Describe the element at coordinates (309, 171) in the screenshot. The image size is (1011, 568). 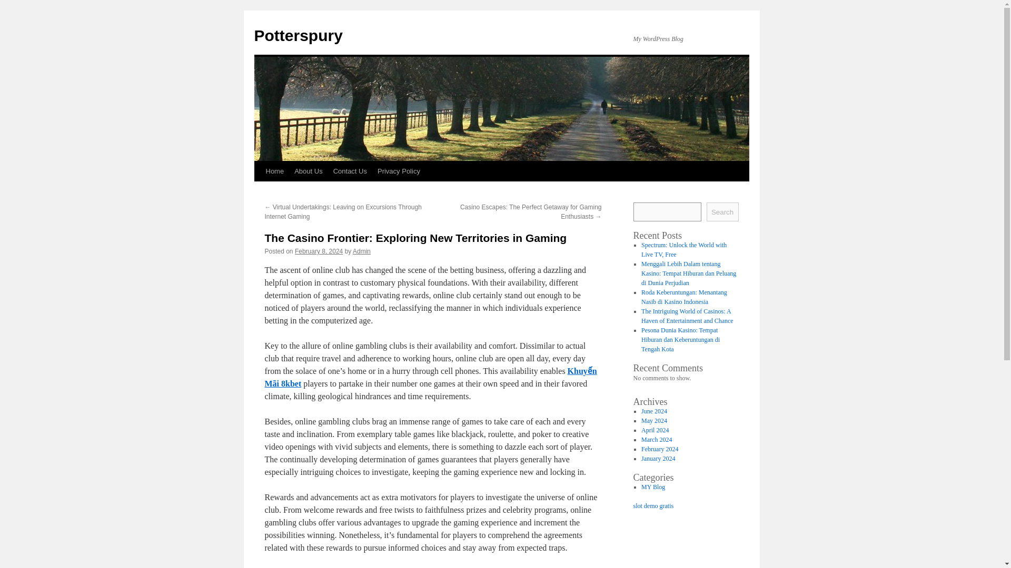
I see `About Us` at that location.